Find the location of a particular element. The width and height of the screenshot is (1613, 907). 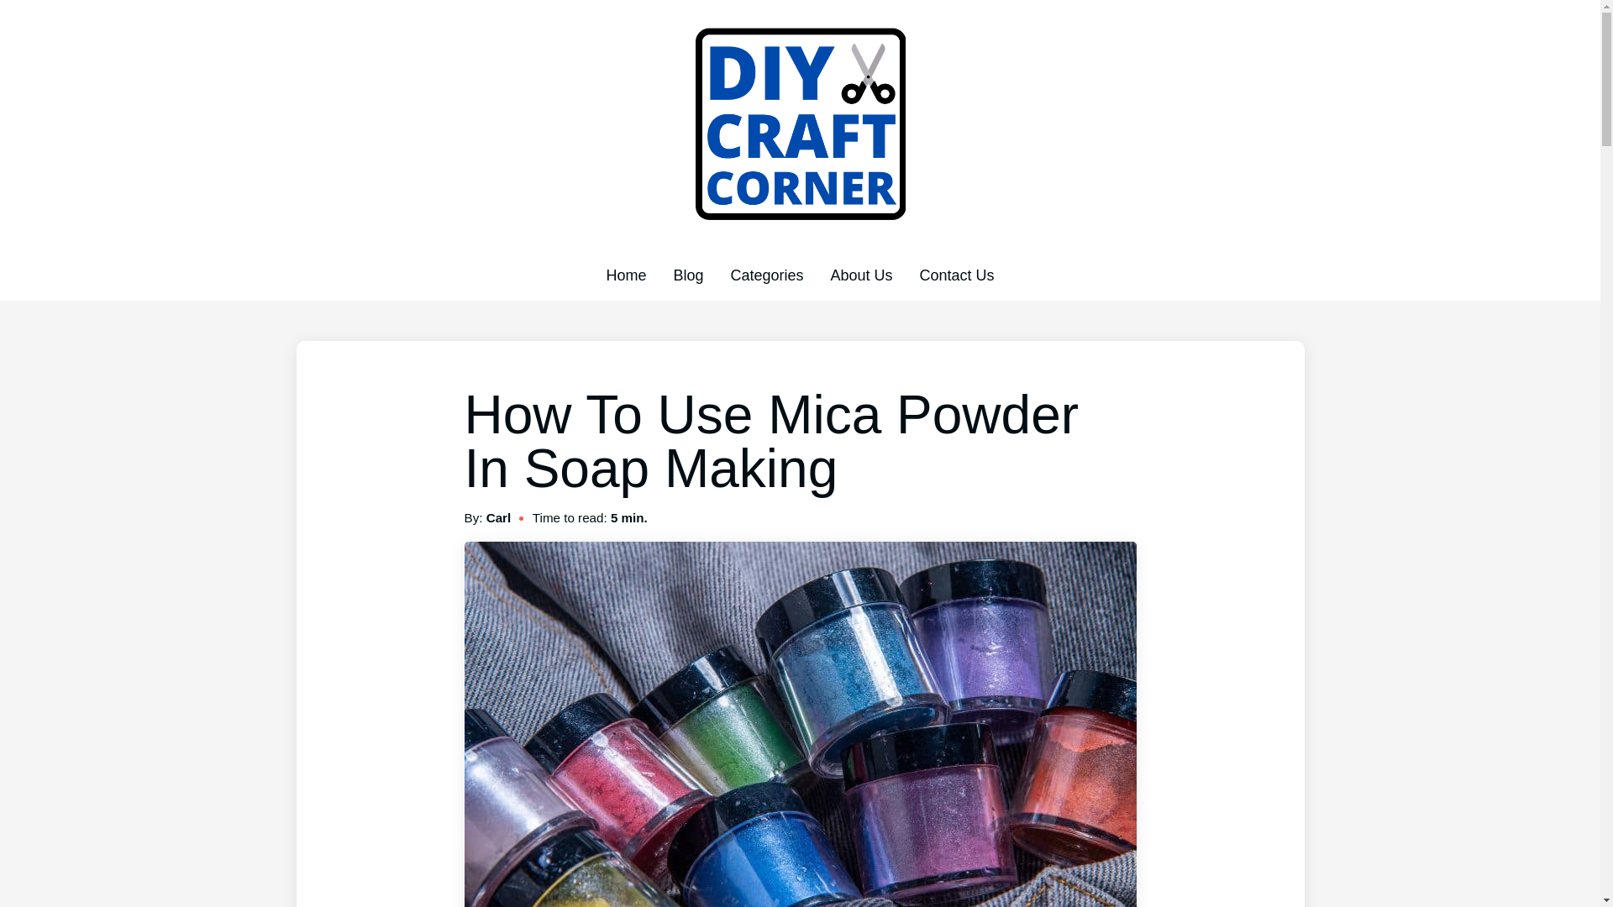

Home is located at coordinates (626, 275).